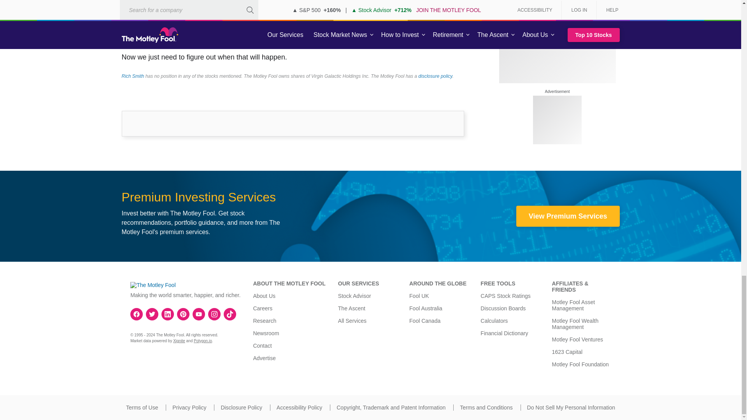 The height and width of the screenshot is (420, 747). What do you see at coordinates (486, 408) in the screenshot?
I see `Terms and Conditions` at bounding box center [486, 408].